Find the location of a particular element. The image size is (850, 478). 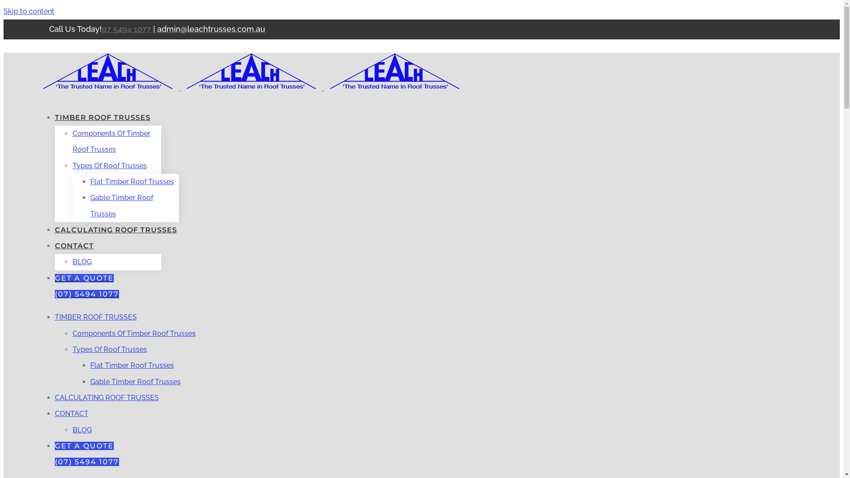

CALCULATING ROOF TRUSSES is located at coordinates (107, 397).